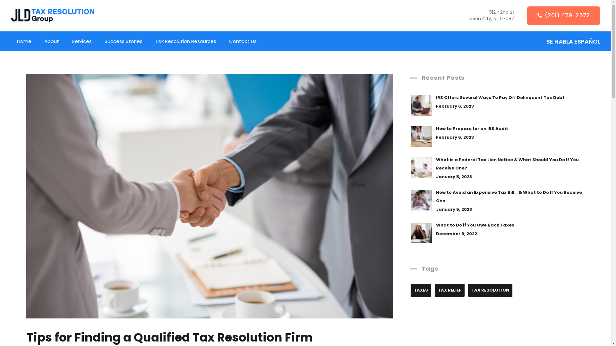  I want to click on IRS Offers Several Ways To Pay Off Delinquent Tax Debt, so click(501, 97).